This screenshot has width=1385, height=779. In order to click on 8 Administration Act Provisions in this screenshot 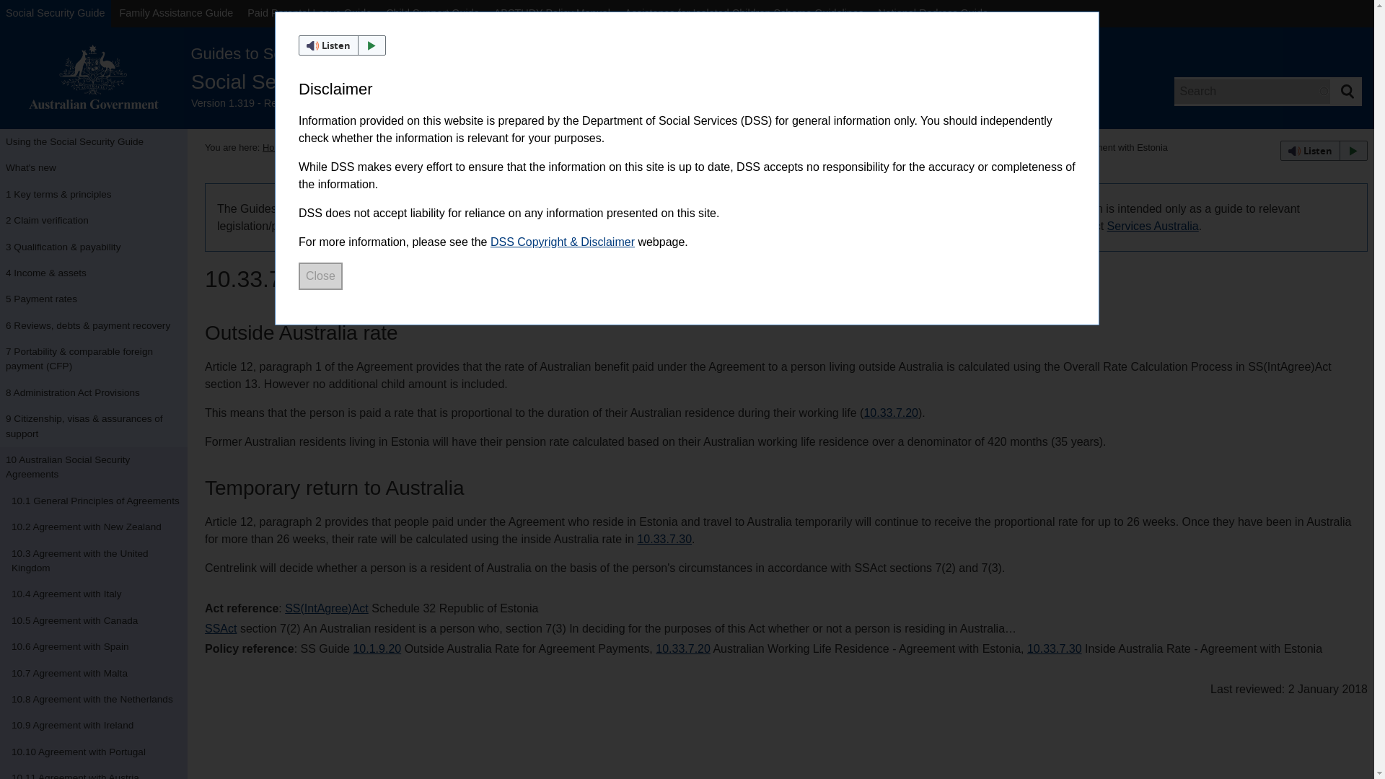, I will do `click(94, 392)`.